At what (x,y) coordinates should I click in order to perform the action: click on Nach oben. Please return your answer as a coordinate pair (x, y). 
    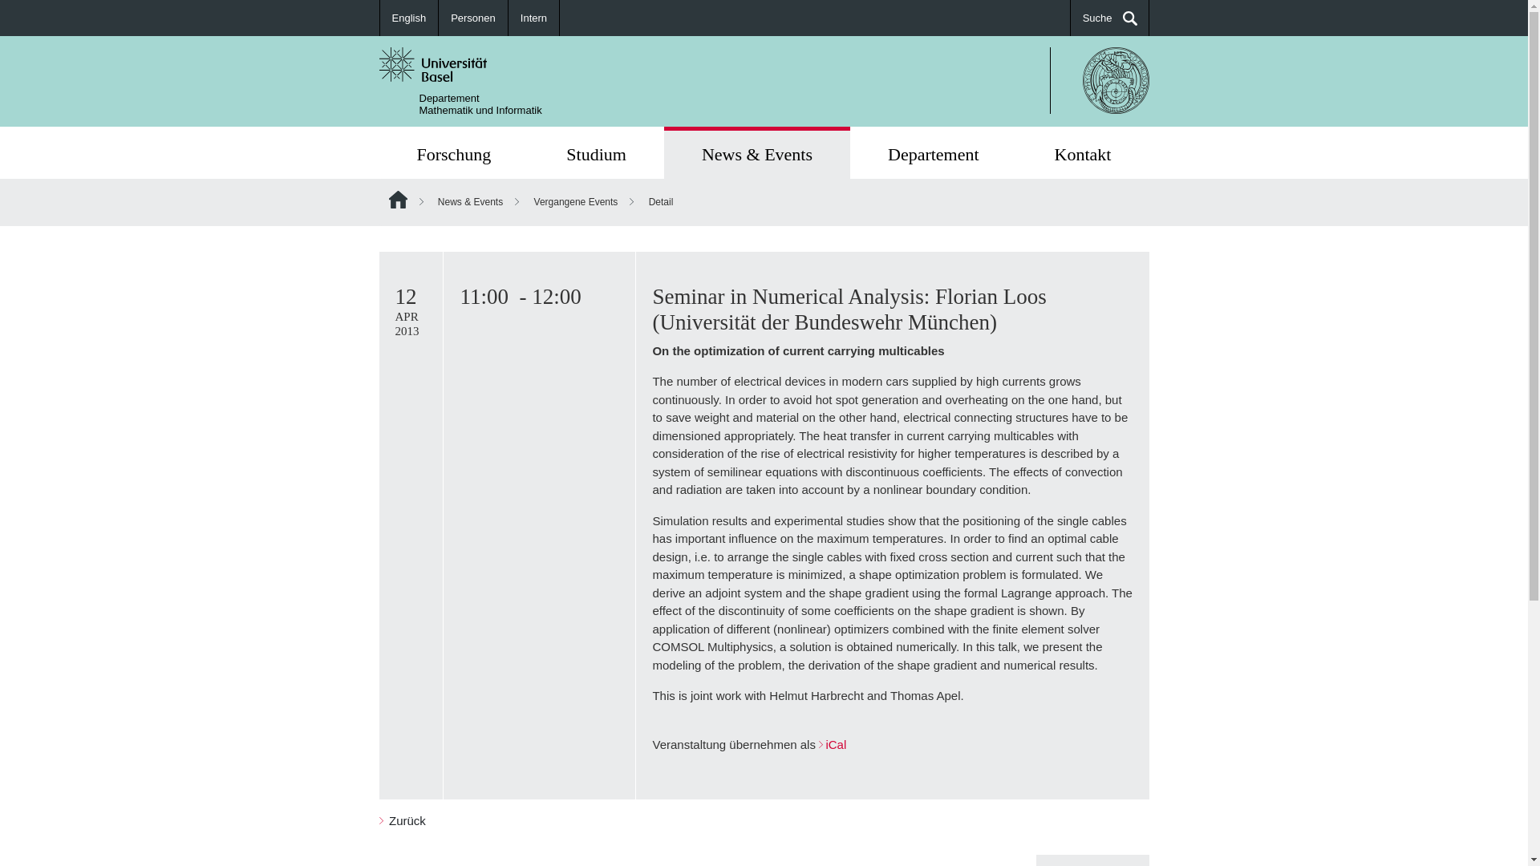
    Looking at the image, I should click on (1092, 860).